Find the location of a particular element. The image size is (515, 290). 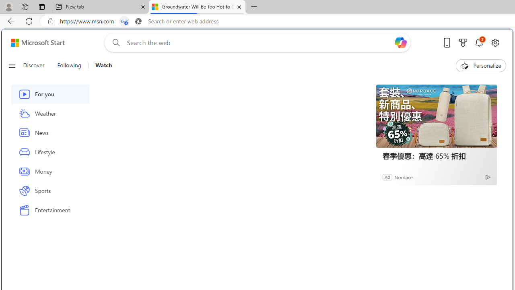

Ad is located at coordinates (387, 177).